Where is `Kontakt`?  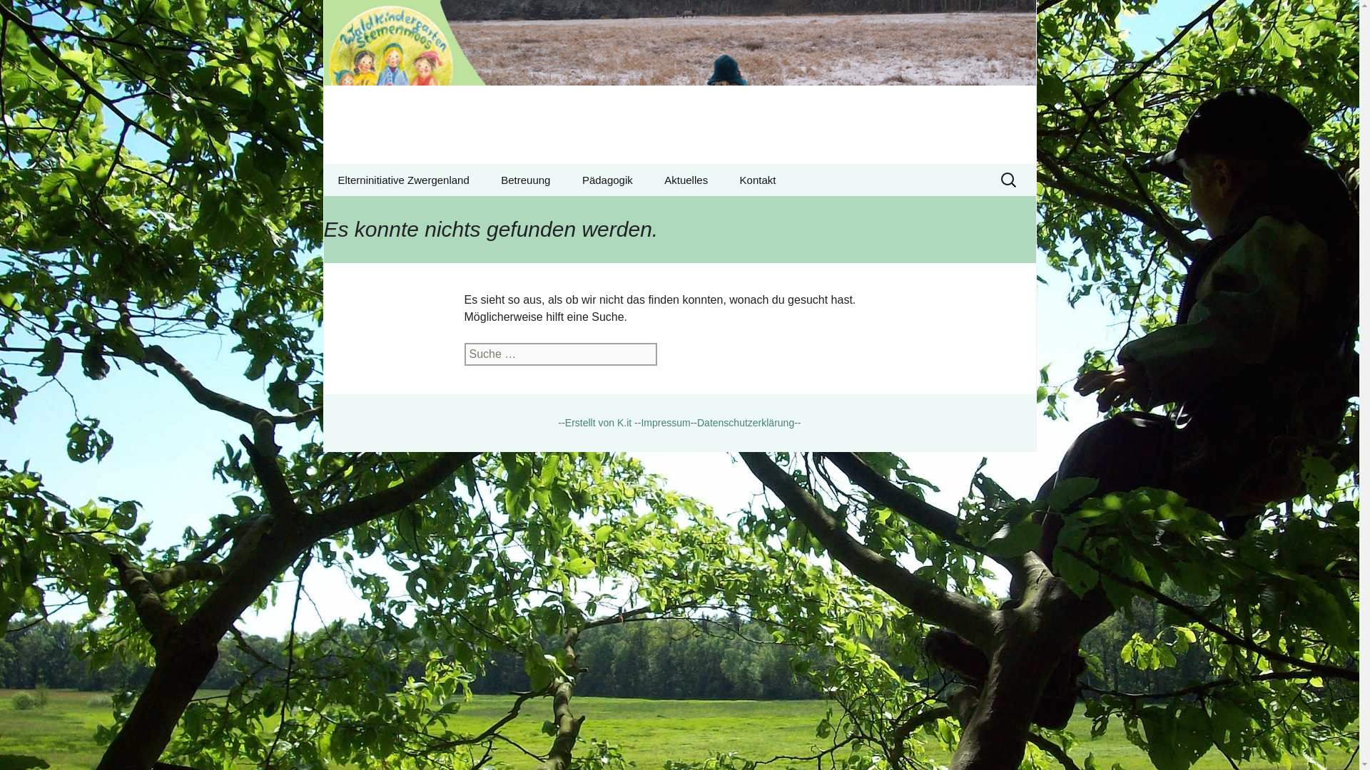
Kontakt is located at coordinates (758, 180).